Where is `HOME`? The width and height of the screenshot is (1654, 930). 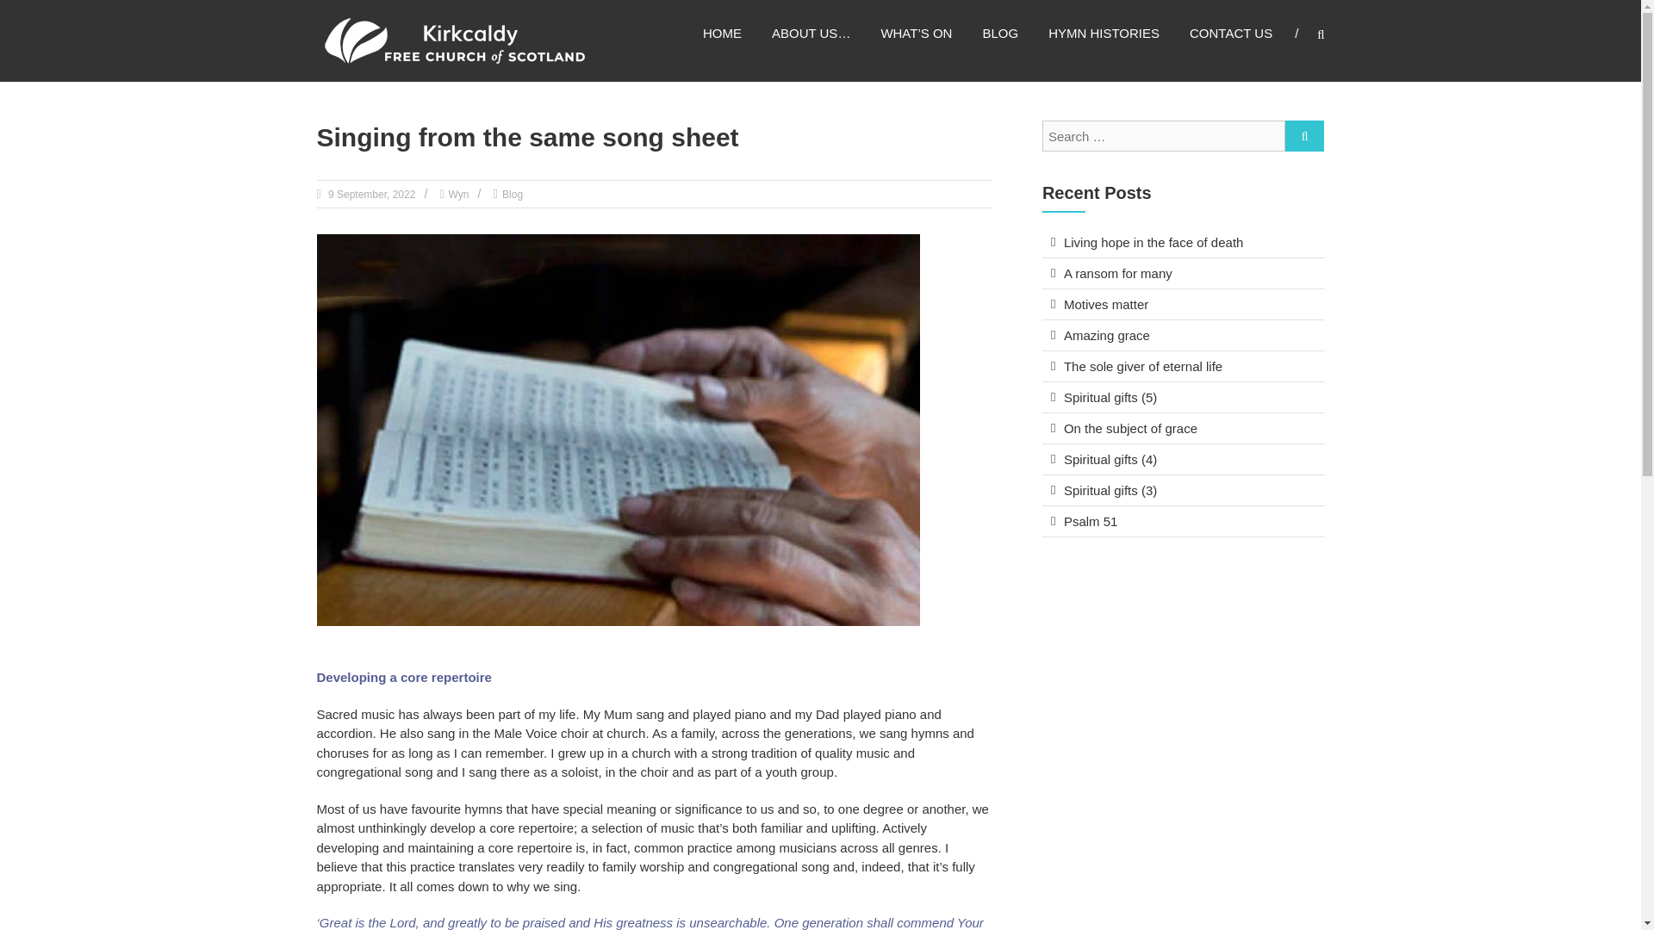
HOME is located at coordinates (722, 33).